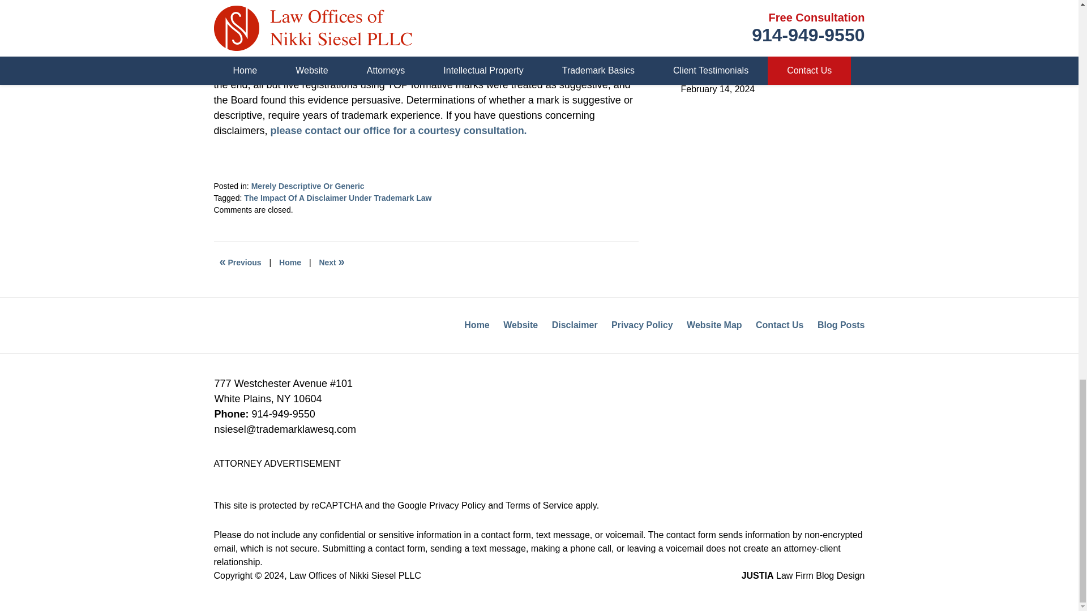  Describe the element at coordinates (290, 263) in the screenshot. I see `Home` at that location.